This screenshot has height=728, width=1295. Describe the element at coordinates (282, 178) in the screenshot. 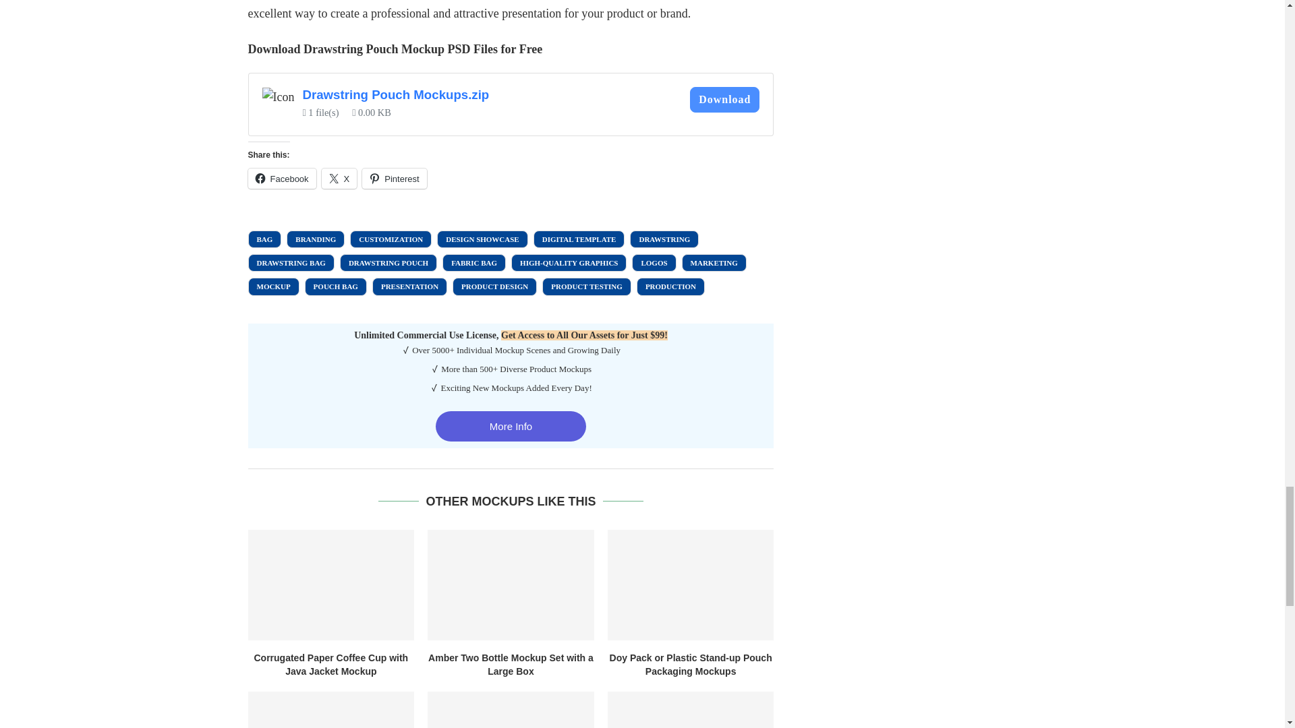

I see `Click to share on Facebook` at that location.